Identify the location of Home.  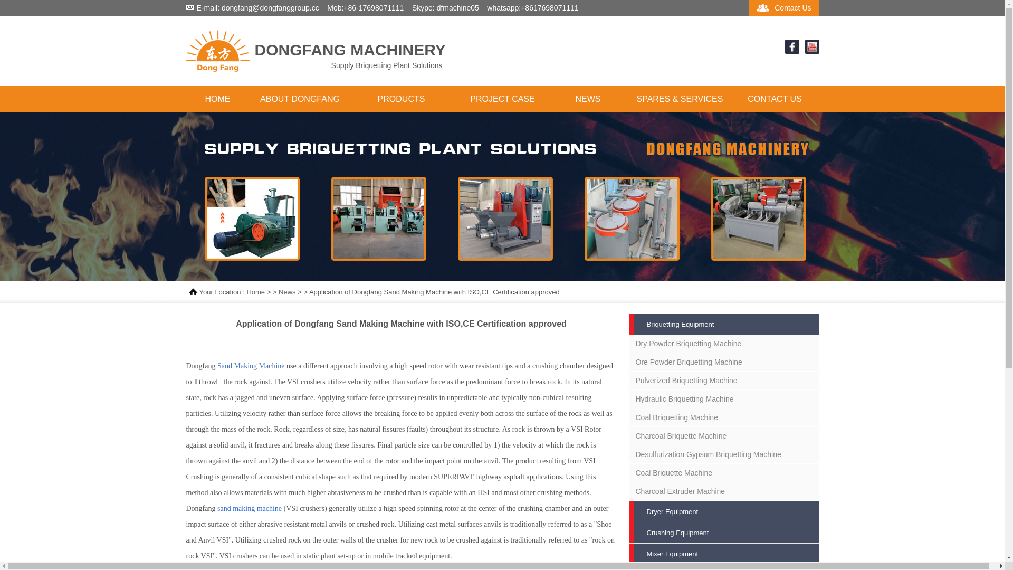
(255, 292).